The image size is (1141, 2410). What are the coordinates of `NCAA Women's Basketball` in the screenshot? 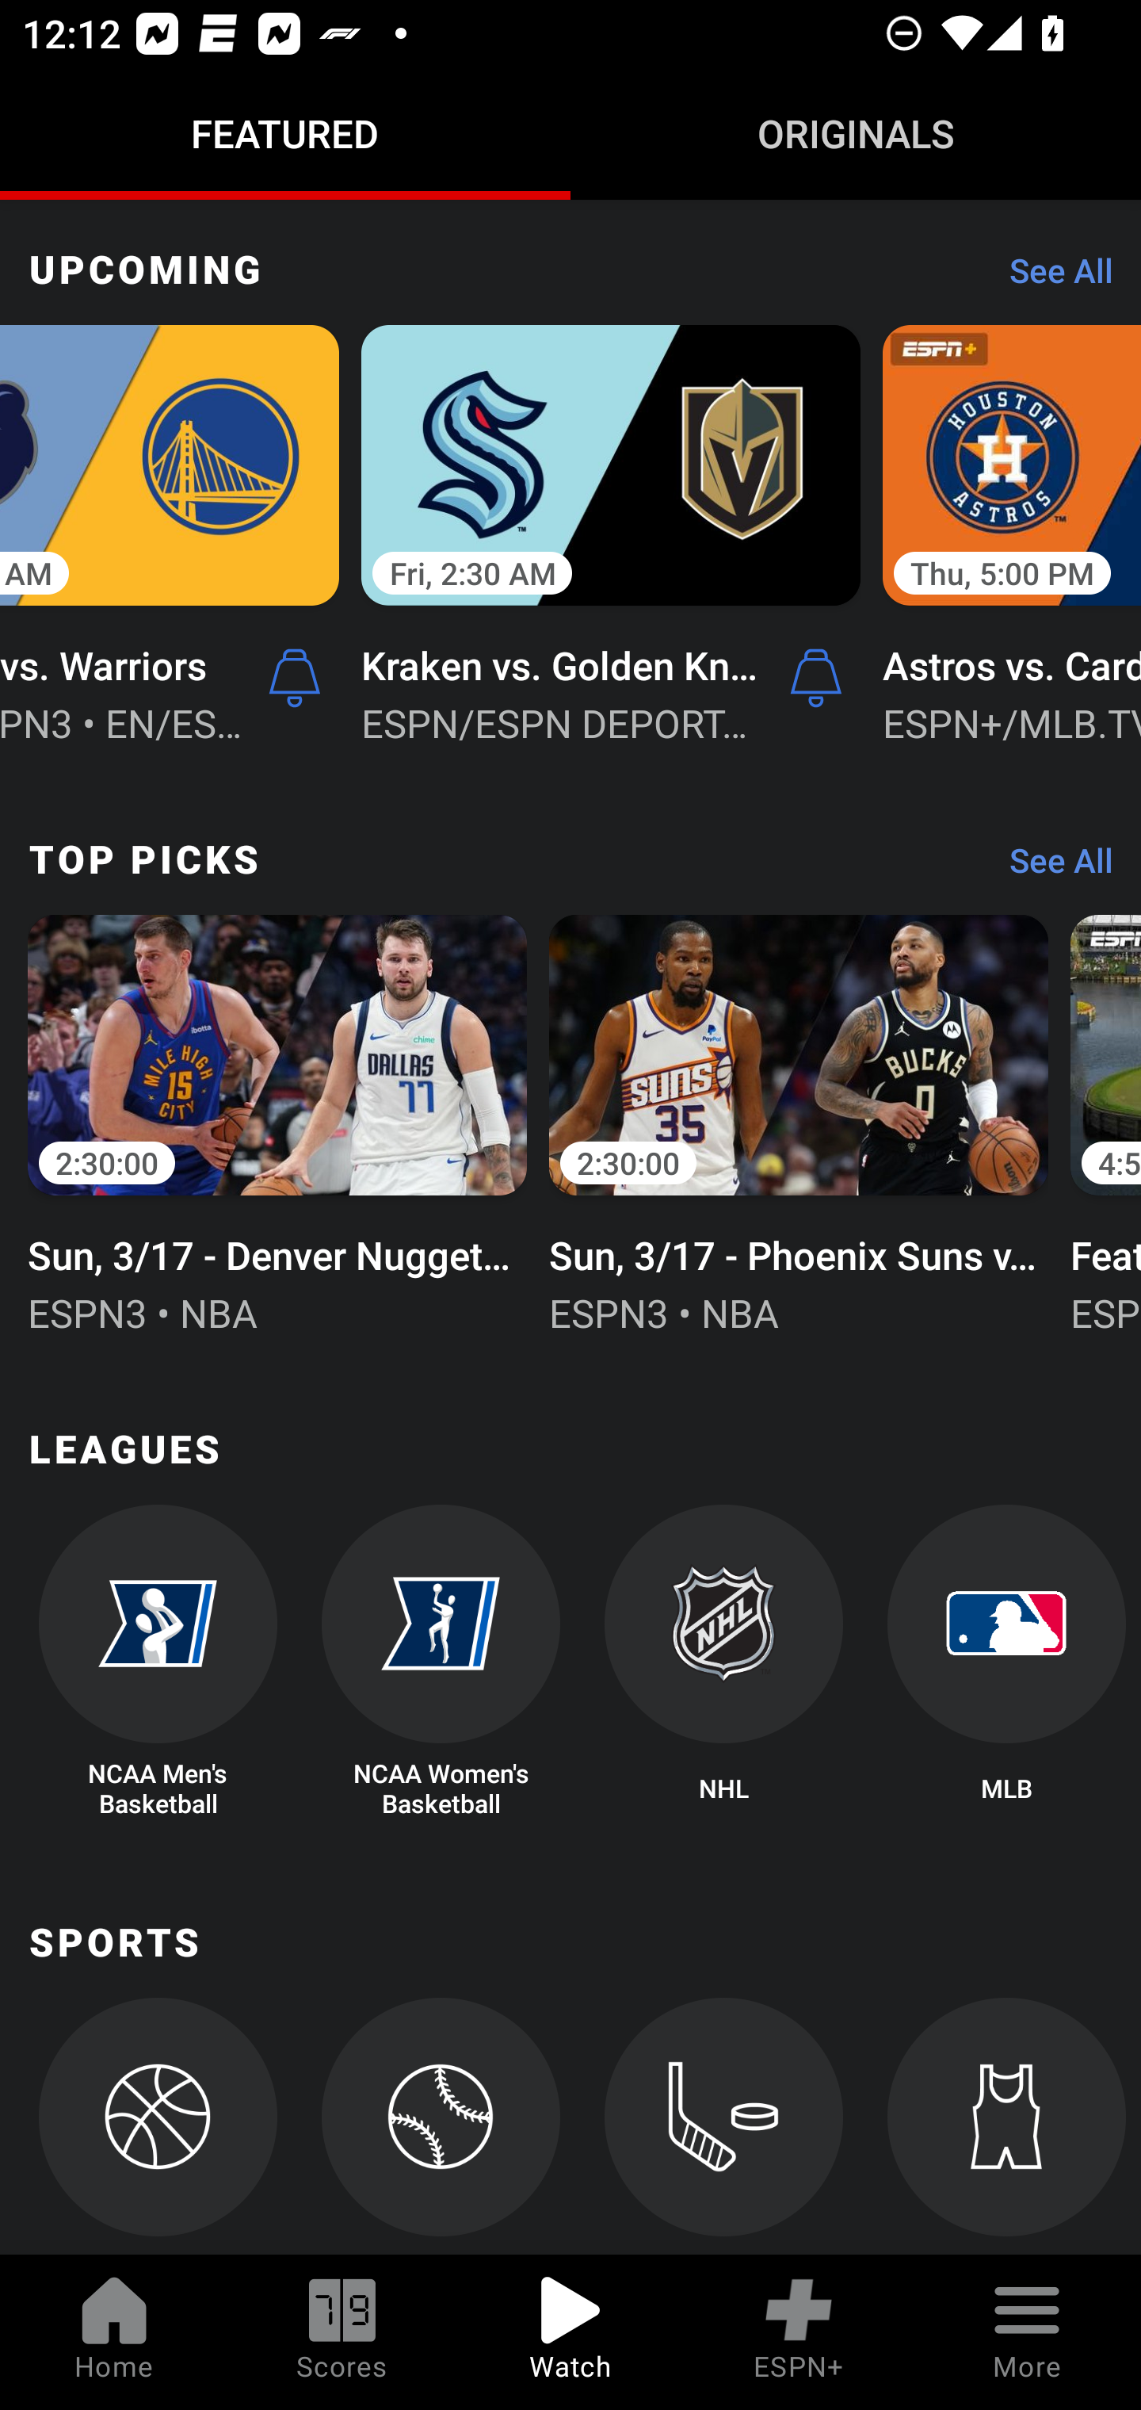 It's located at (441, 1662).